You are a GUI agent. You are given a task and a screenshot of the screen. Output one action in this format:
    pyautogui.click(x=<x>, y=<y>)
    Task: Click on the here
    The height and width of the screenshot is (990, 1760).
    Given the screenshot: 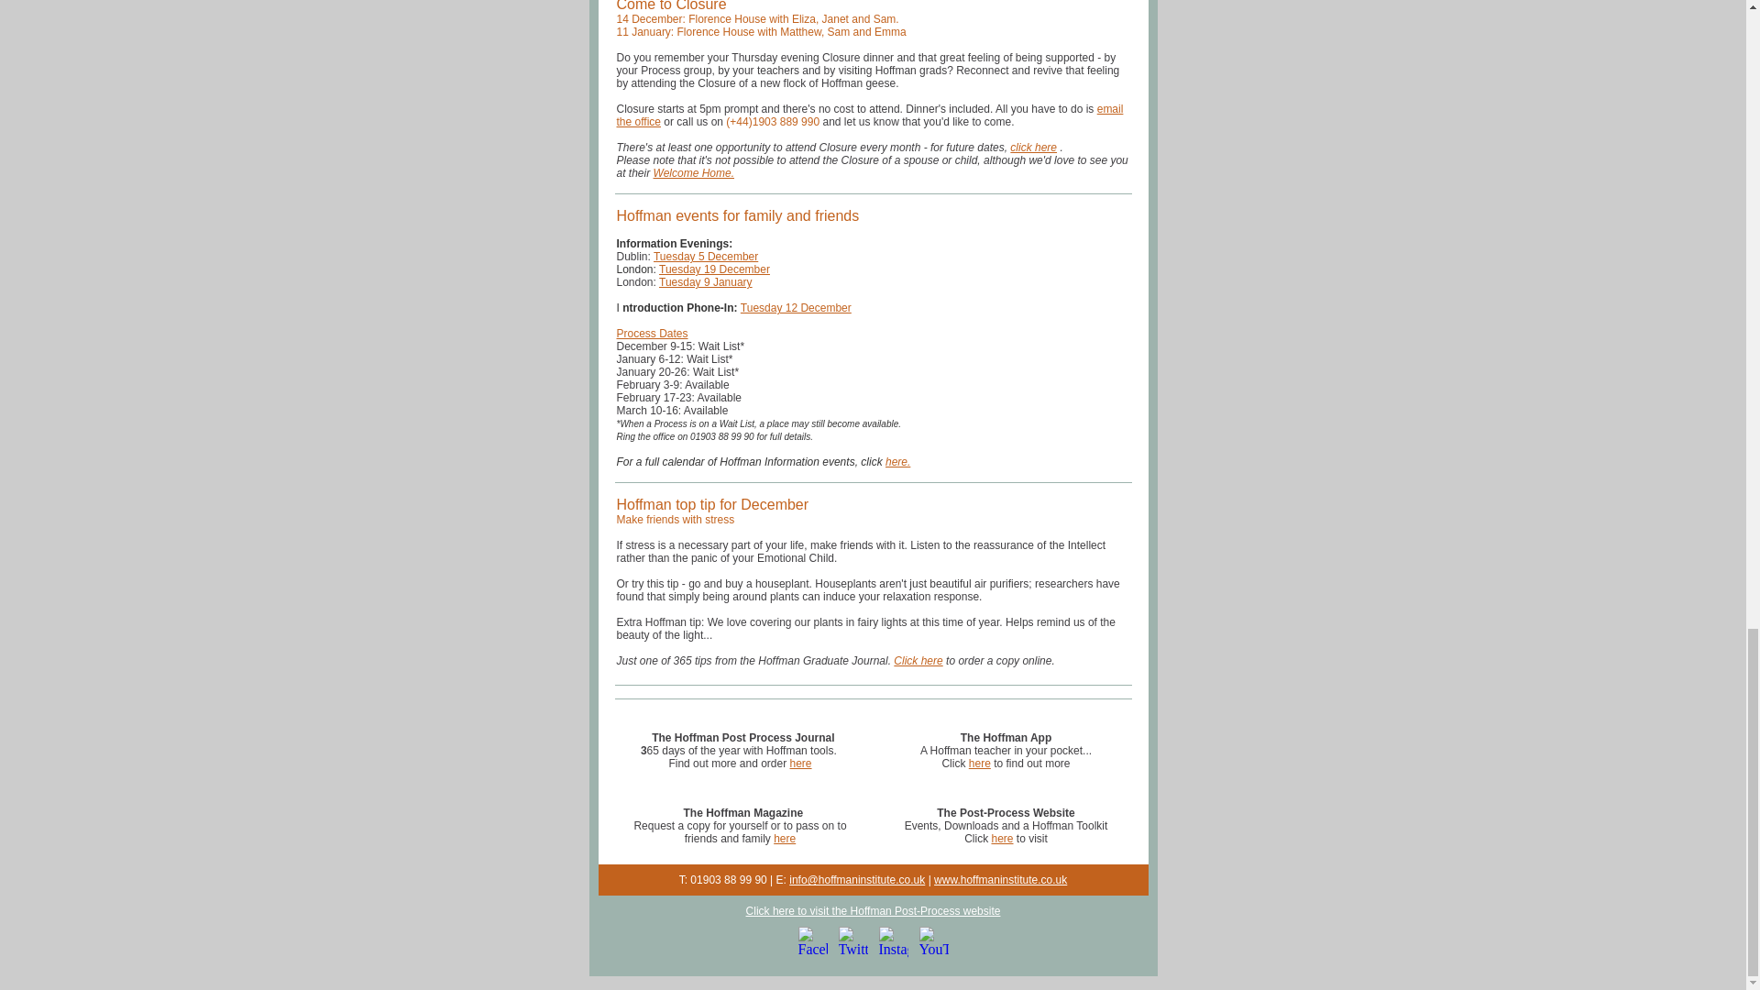 What is the action you would take?
    pyautogui.click(x=801, y=764)
    